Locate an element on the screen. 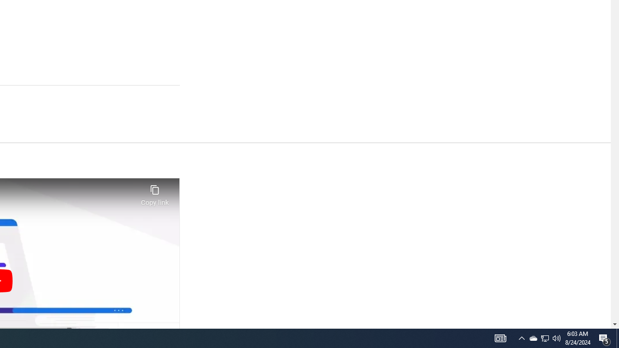 The image size is (619, 348). Copy link is located at coordinates (155, 192).